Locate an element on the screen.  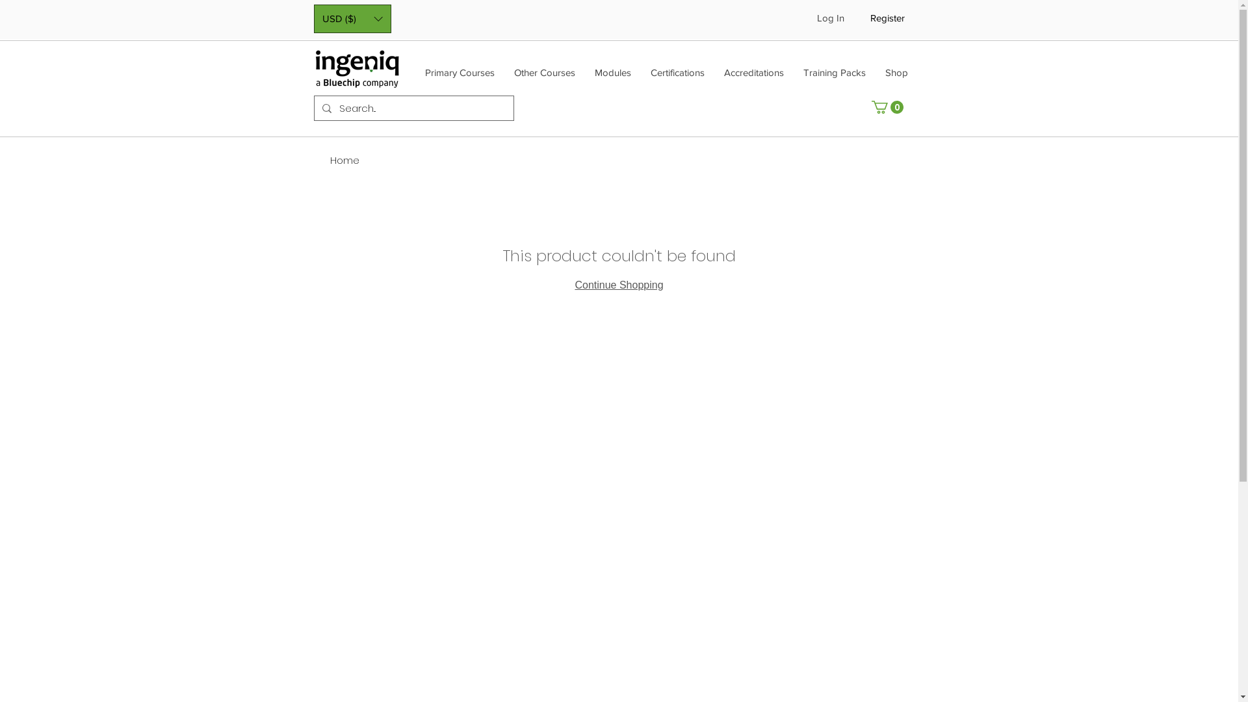
Home is located at coordinates (344, 160).